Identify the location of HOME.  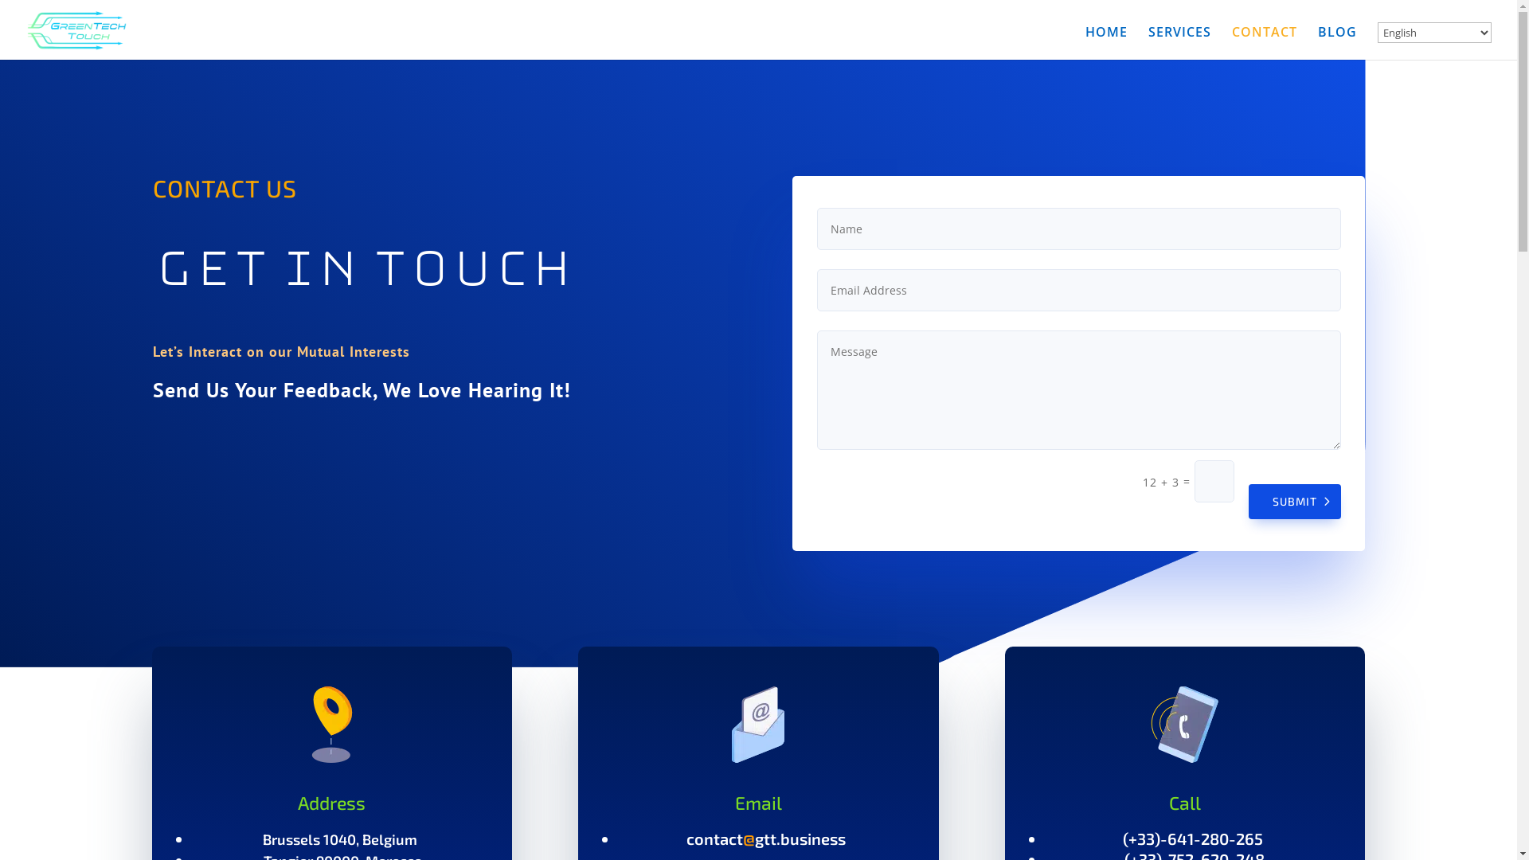
(1107, 43).